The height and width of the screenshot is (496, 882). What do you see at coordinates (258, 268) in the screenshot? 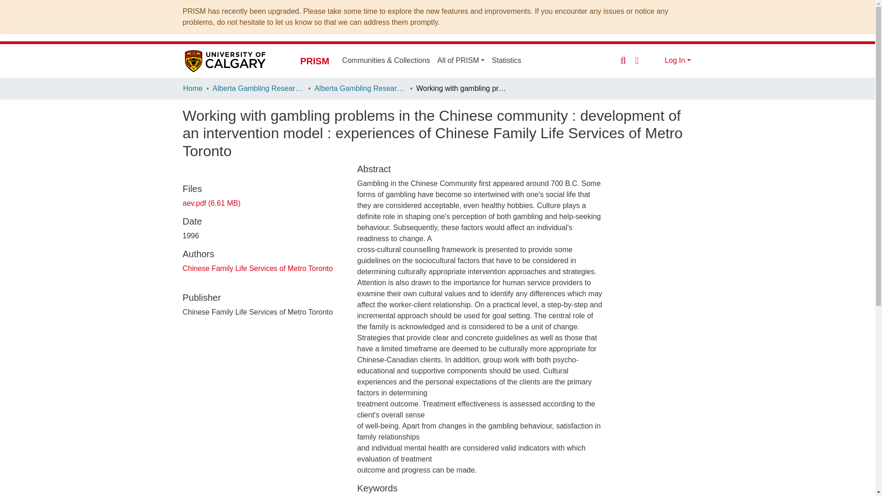
I see `Chinese Family Life Services of Metro Toronto` at bounding box center [258, 268].